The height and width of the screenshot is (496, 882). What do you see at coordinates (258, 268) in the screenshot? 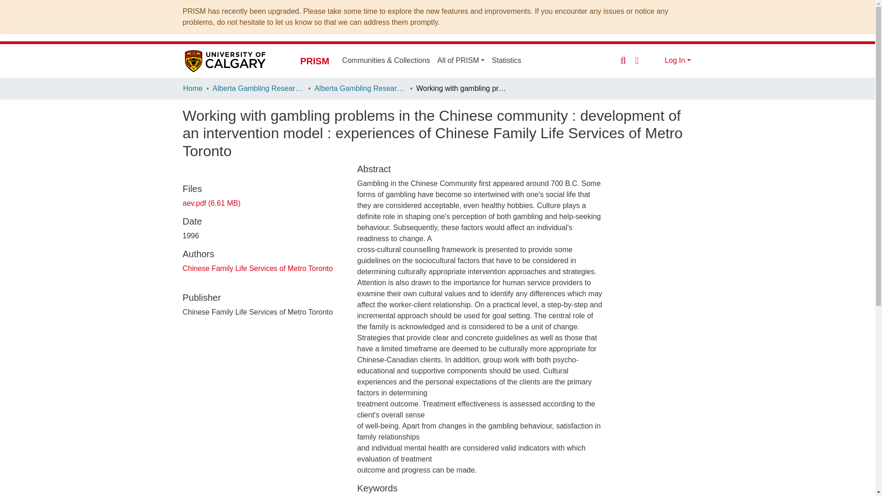
I see `Chinese Family Life Services of Metro Toronto` at bounding box center [258, 268].